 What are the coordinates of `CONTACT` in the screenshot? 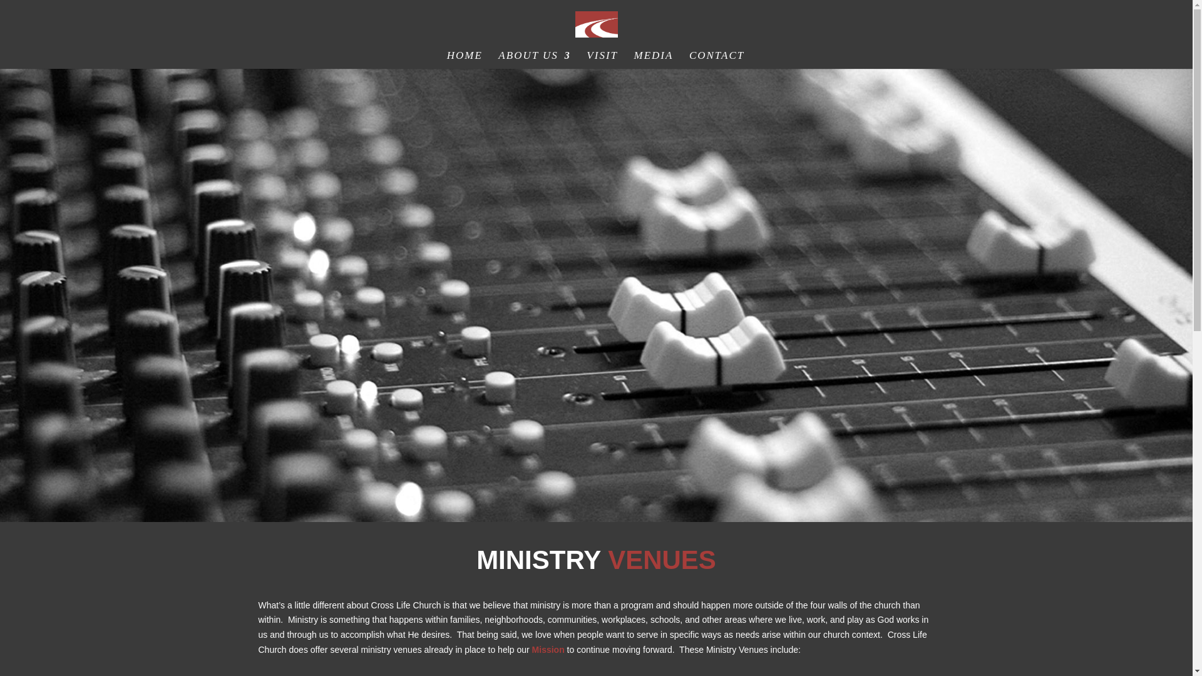 It's located at (716, 60).